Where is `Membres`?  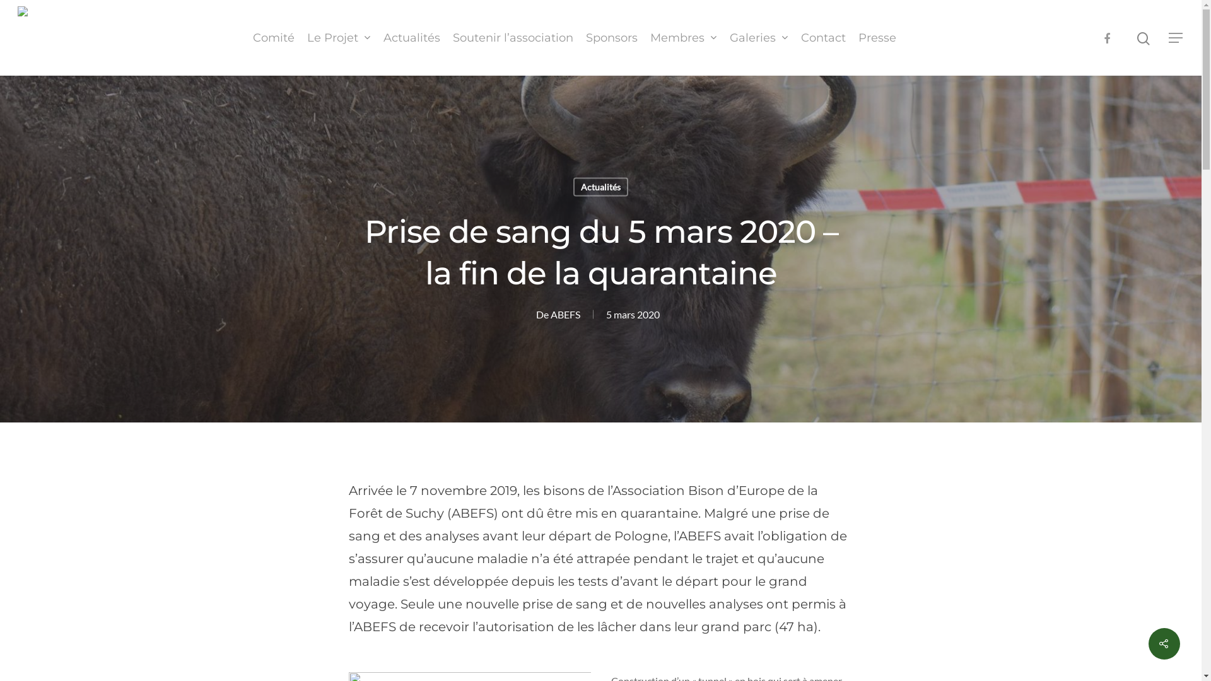
Membres is located at coordinates (683, 38).